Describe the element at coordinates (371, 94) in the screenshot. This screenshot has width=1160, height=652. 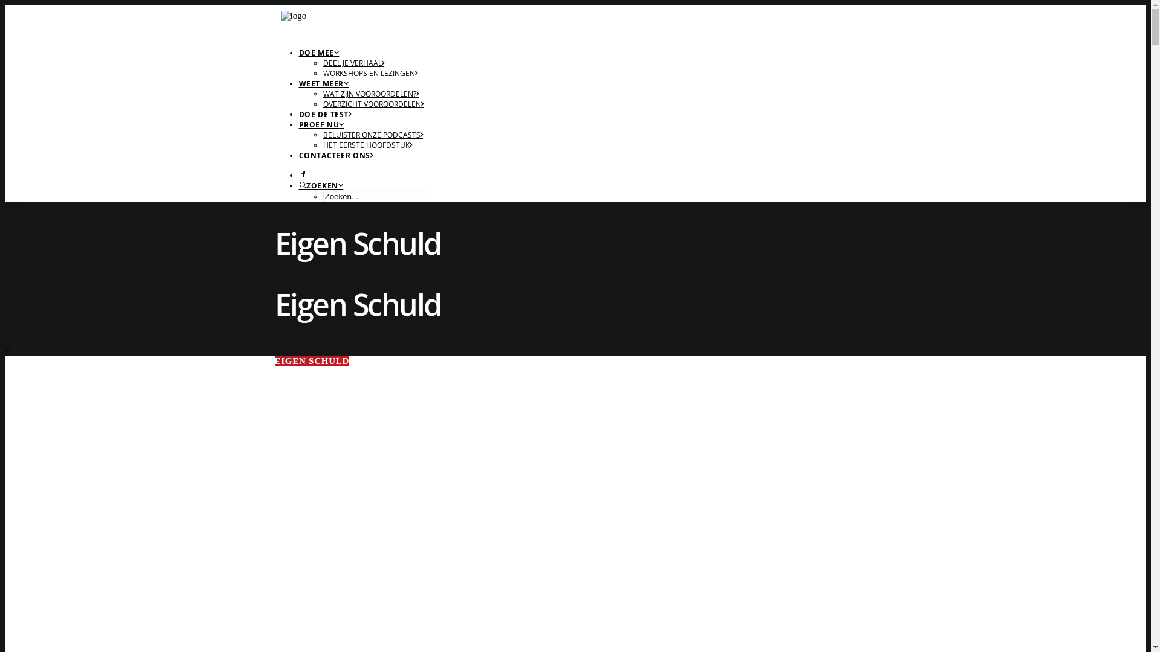
I see `WAT ZIJN VOOROORDELEN?` at that location.